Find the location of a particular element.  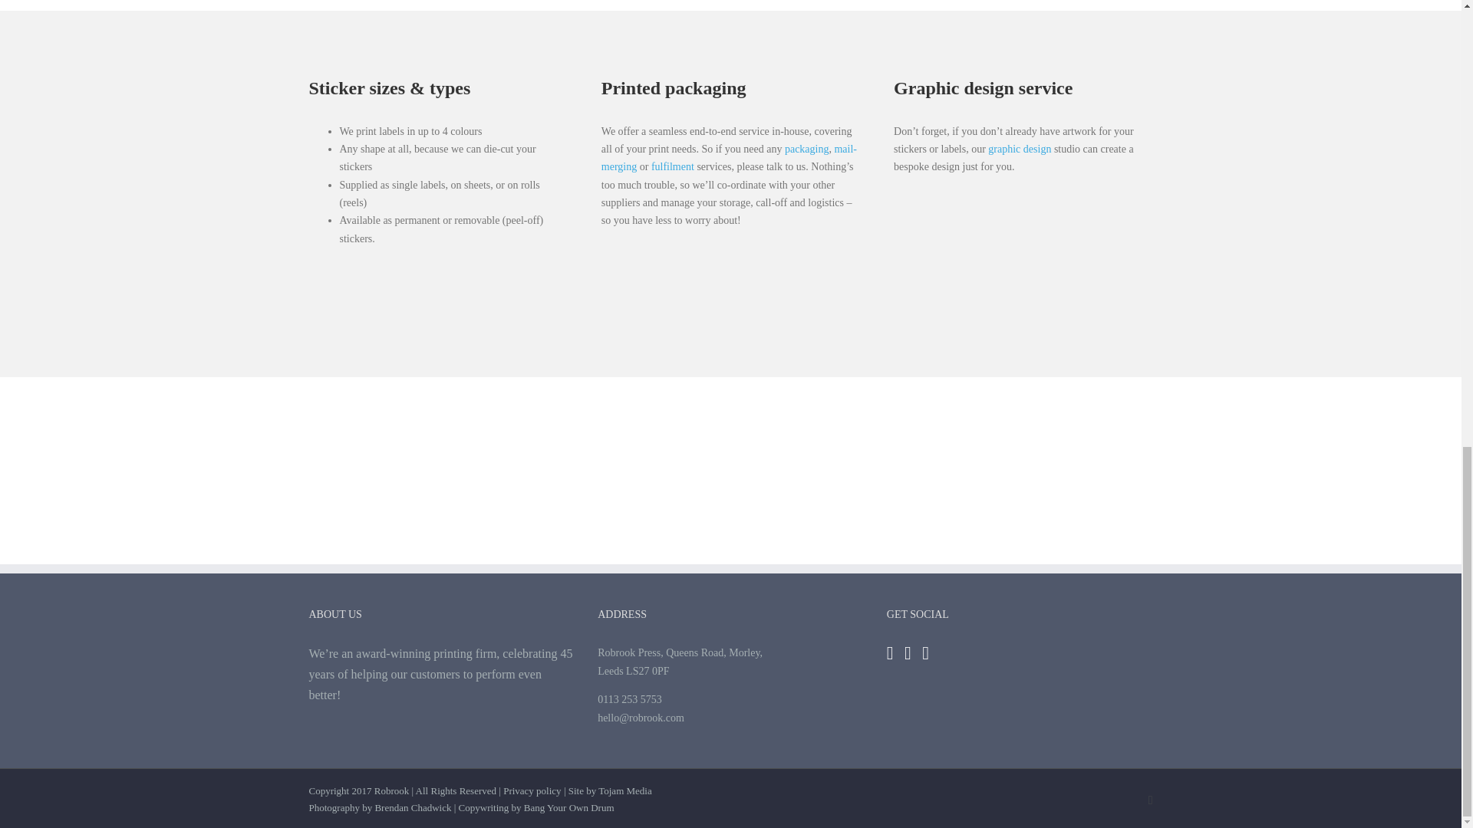

packaging is located at coordinates (807, 149).